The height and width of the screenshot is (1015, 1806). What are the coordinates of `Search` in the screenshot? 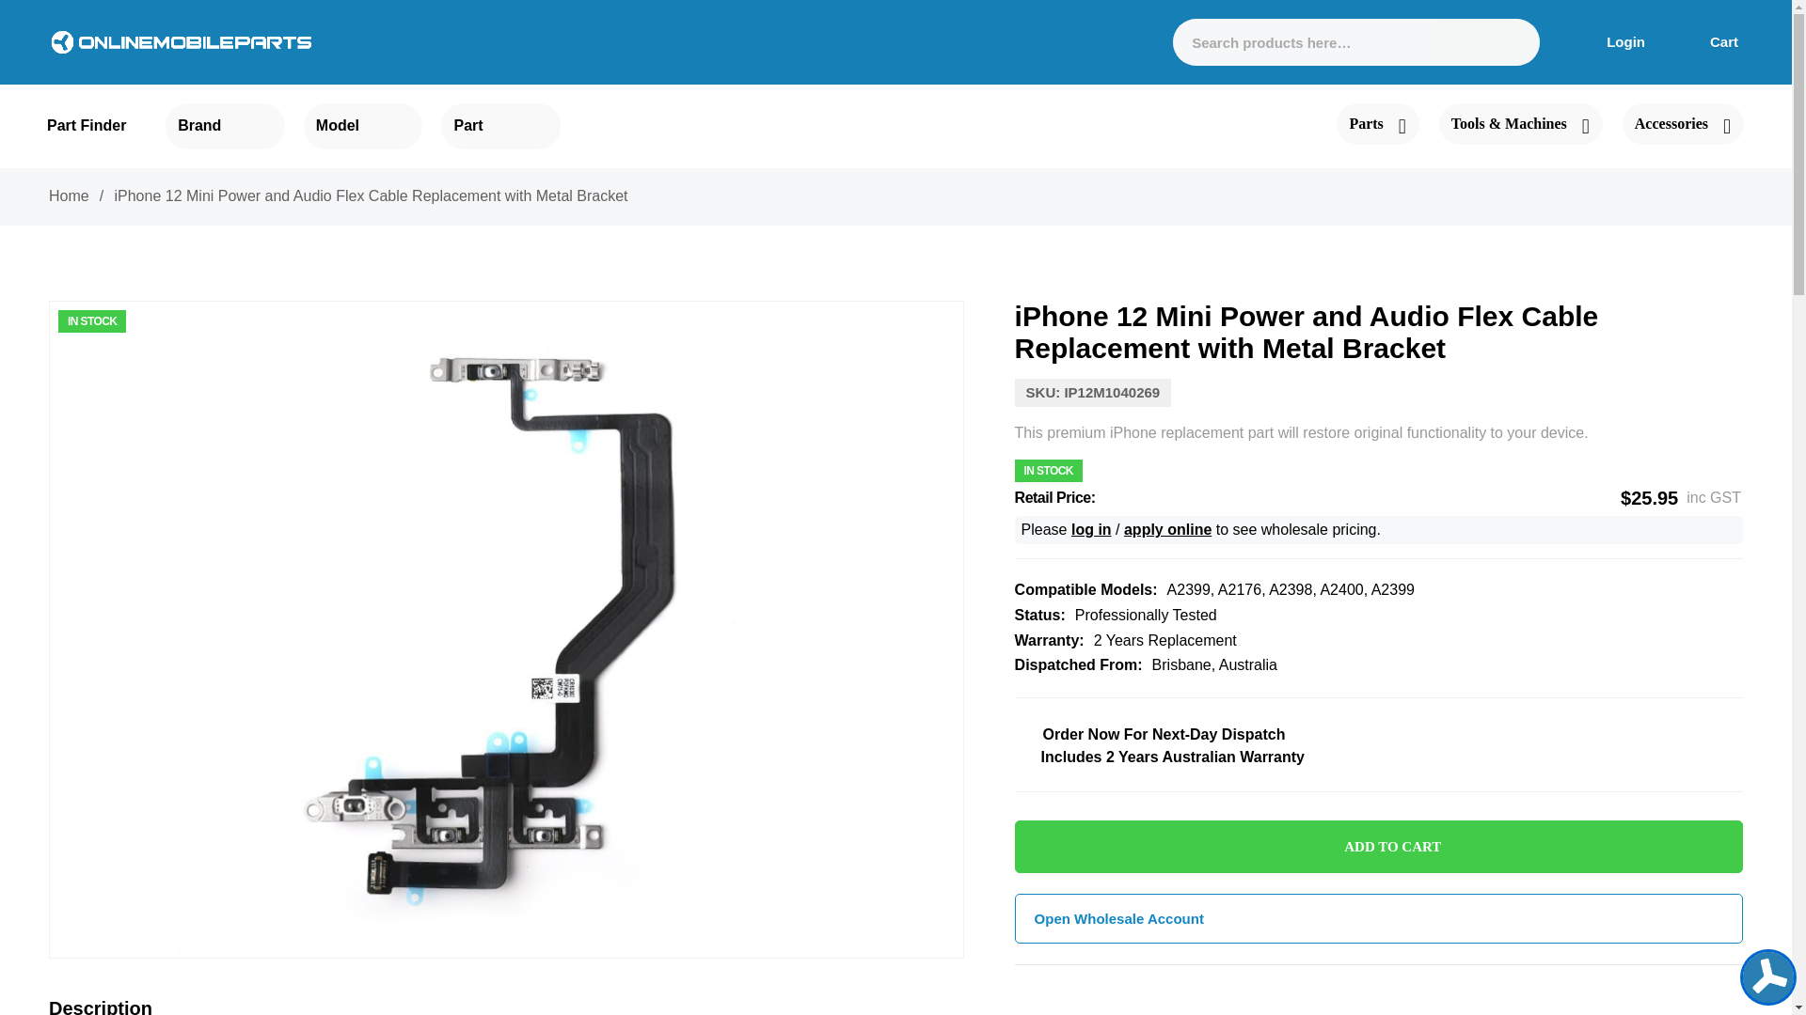 It's located at (1509, 42).